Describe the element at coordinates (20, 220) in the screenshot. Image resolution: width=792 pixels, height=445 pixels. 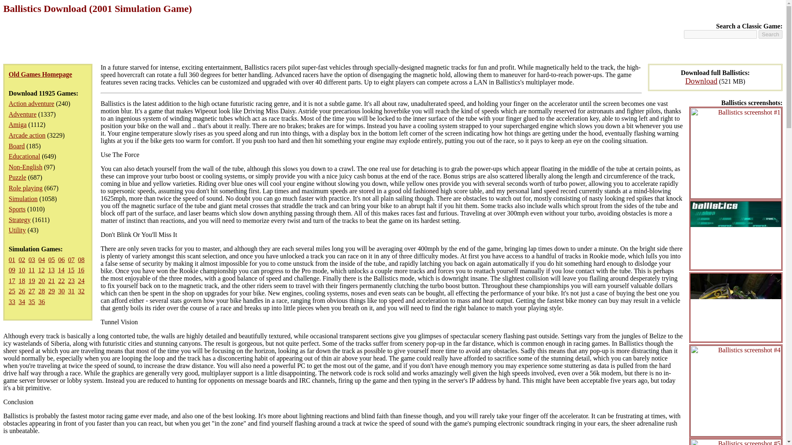
I see `Strategy` at that location.